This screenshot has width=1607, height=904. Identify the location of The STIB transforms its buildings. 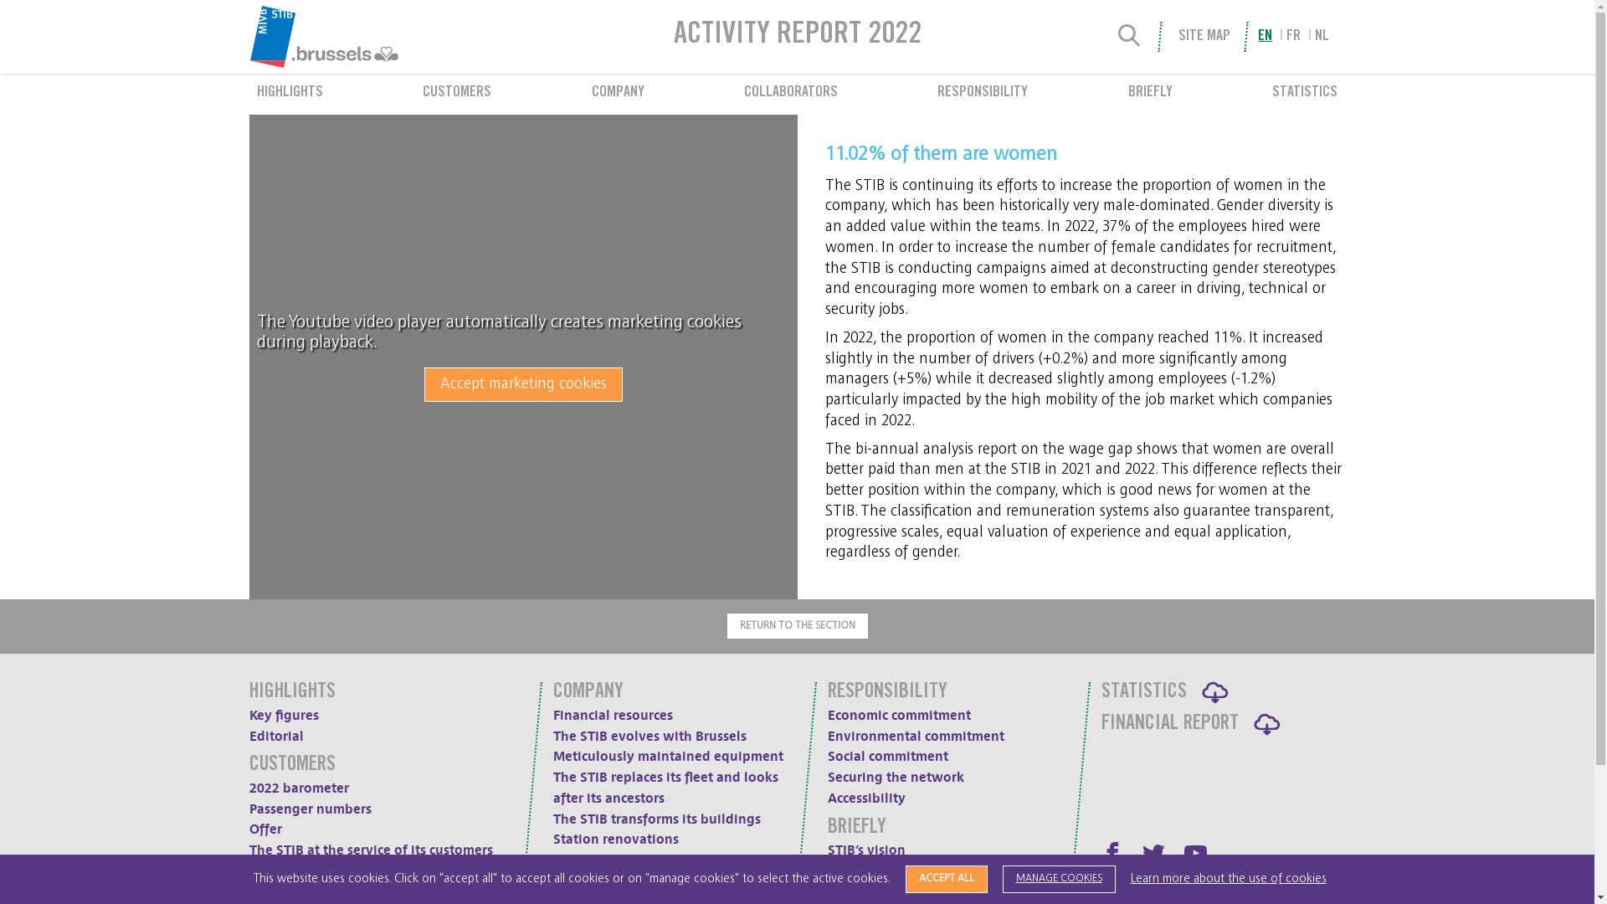
(657, 819).